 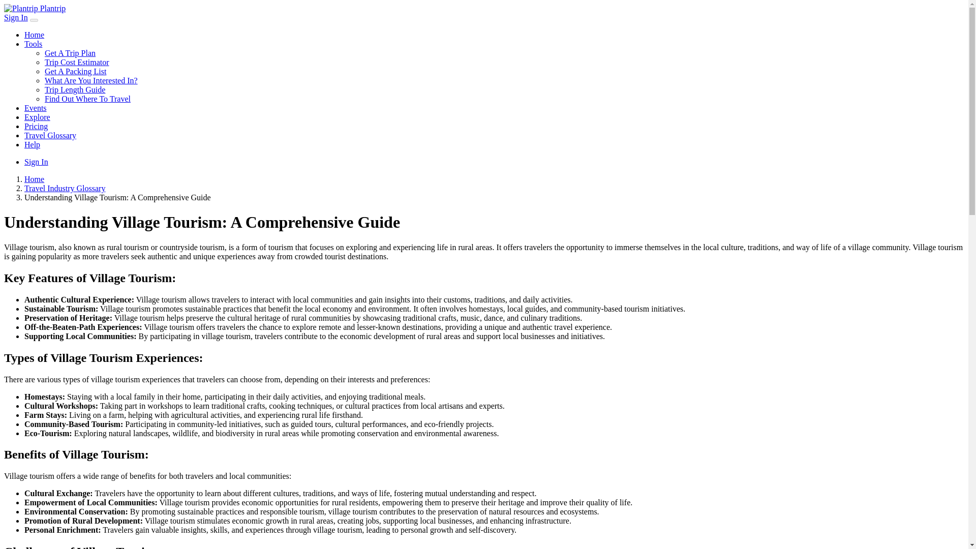 I want to click on Home, so click(x=34, y=179).